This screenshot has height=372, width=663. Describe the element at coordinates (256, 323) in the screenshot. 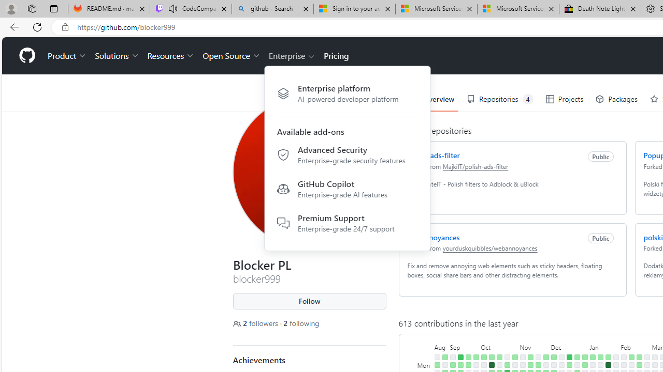

I see `2 followers ` at that location.